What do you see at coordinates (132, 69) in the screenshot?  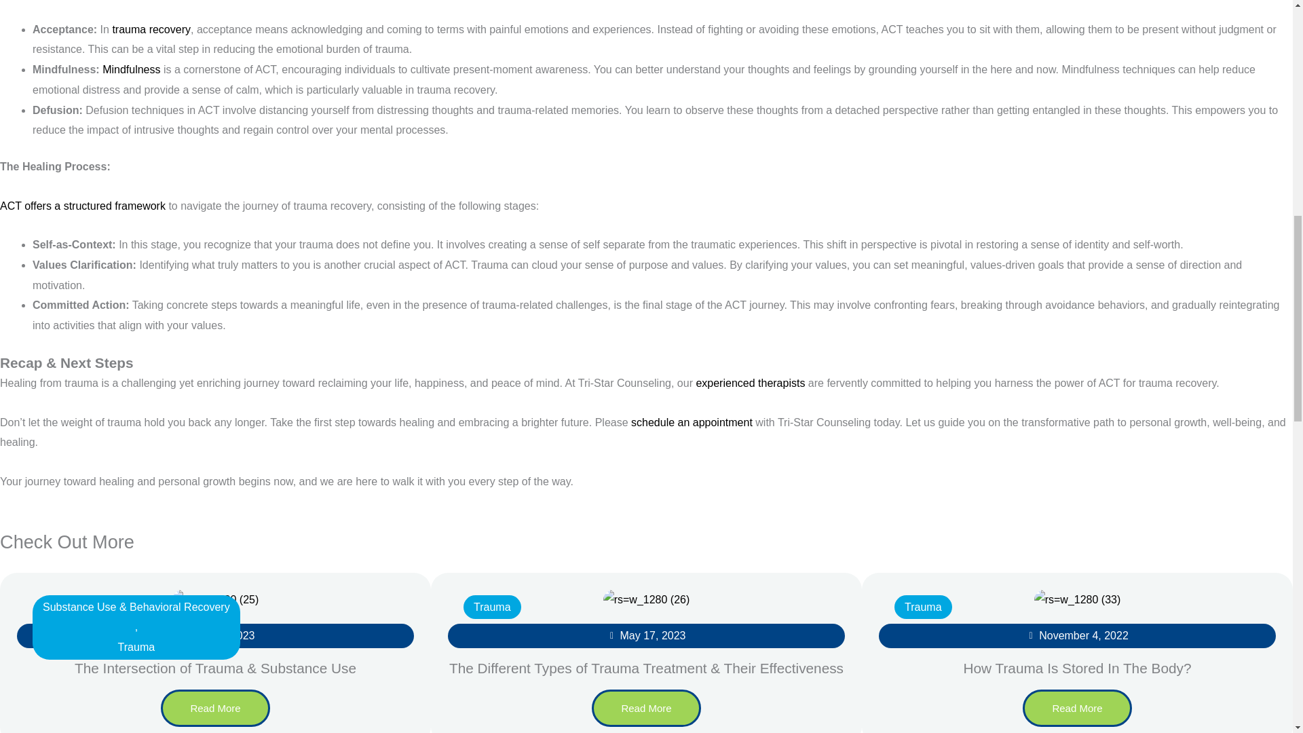 I see `Mindfulness` at bounding box center [132, 69].